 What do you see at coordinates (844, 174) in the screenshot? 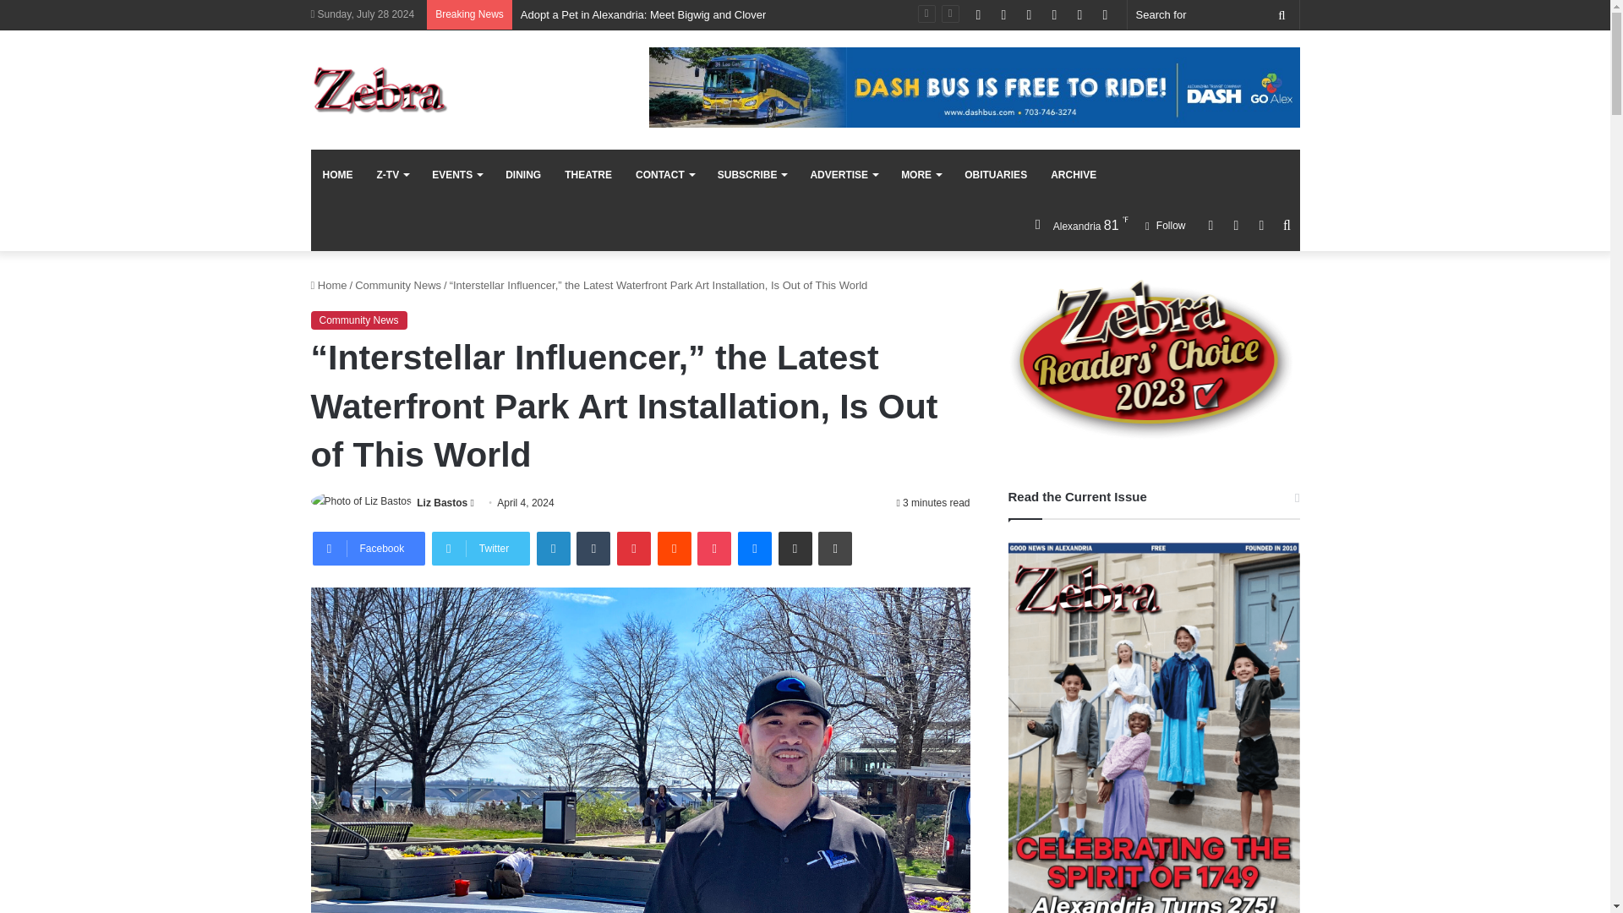
I see `ADVERTISE` at bounding box center [844, 174].